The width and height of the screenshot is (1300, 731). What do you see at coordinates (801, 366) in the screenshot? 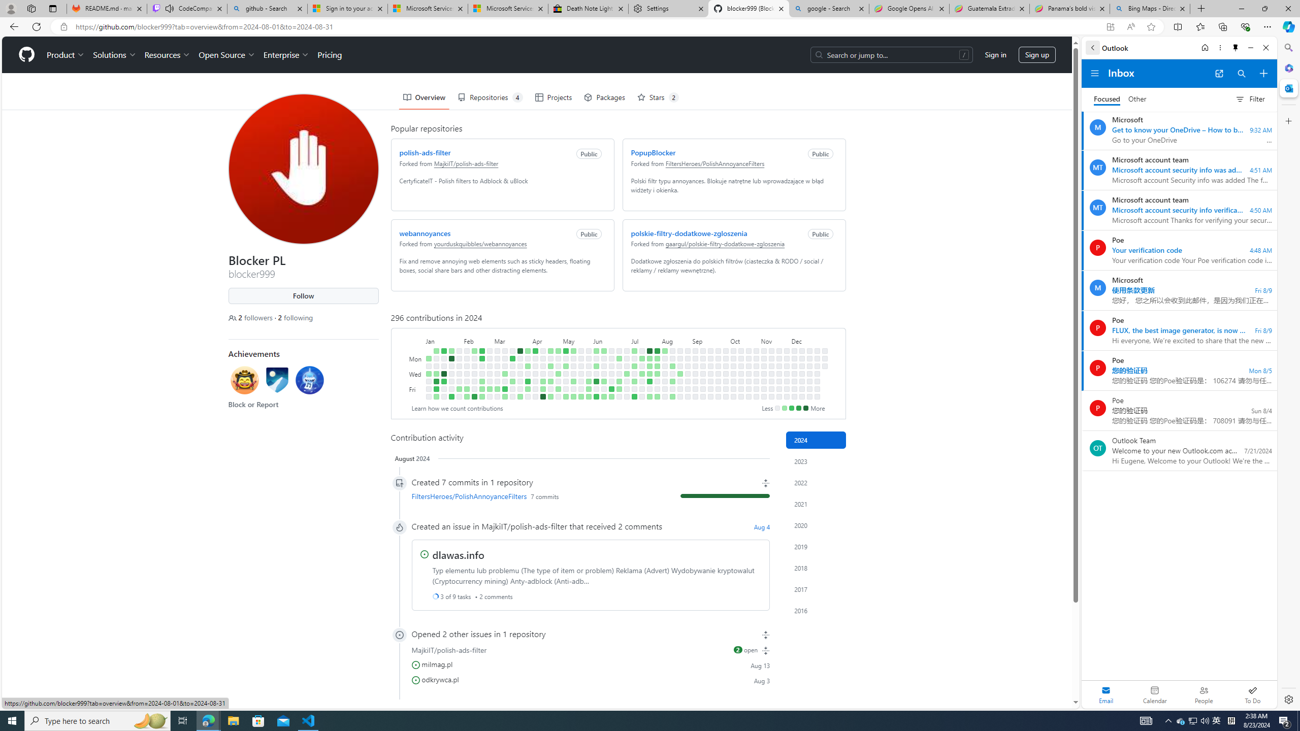
I see `No contributions on December 10th.` at bounding box center [801, 366].